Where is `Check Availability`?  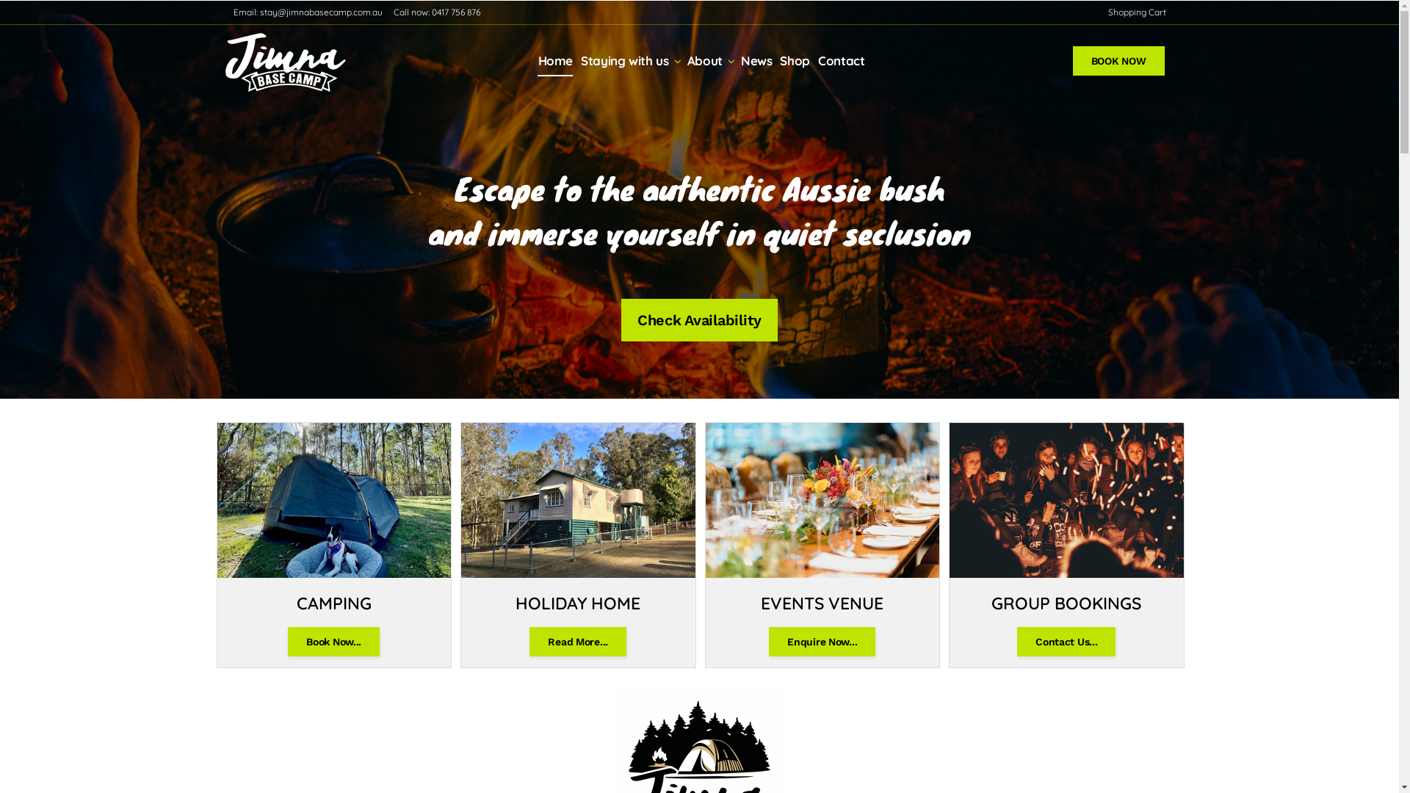 Check Availability is located at coordinates (699, 319).